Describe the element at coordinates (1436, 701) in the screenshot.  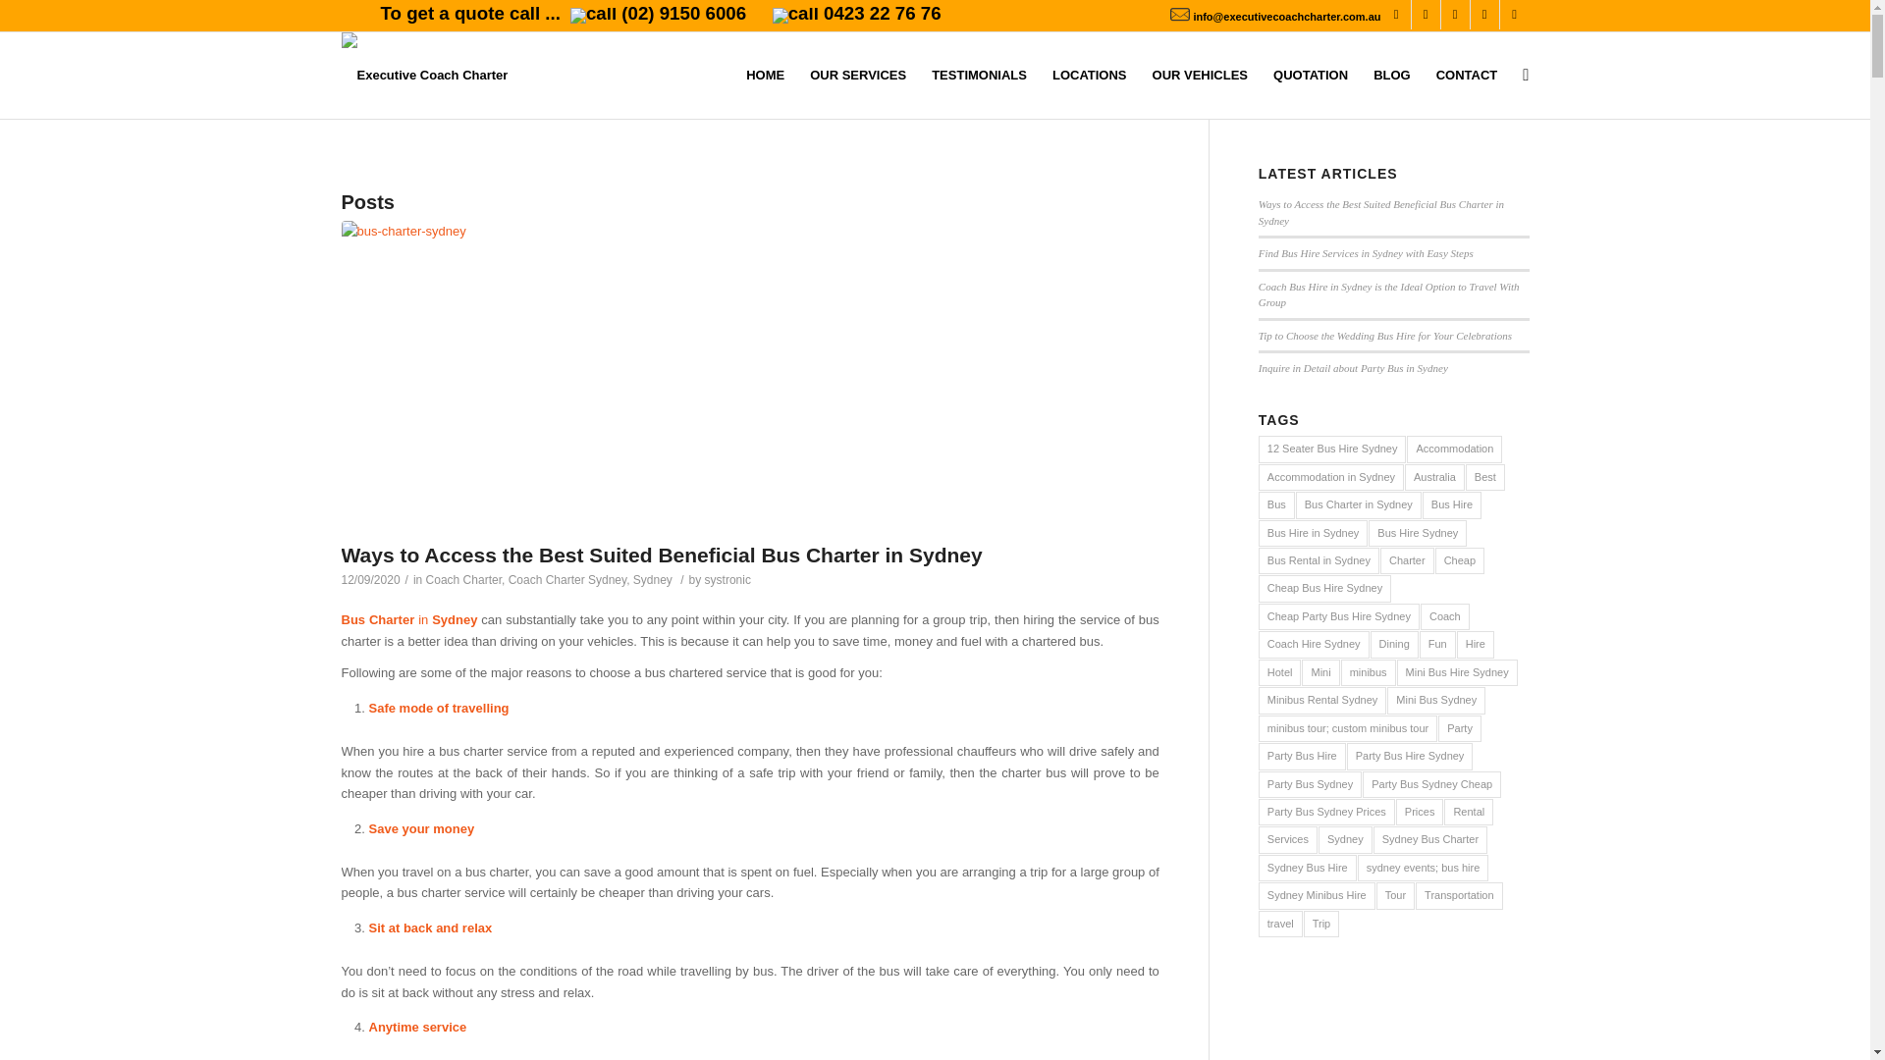
I see `Mini Bus Sydney` at that location.